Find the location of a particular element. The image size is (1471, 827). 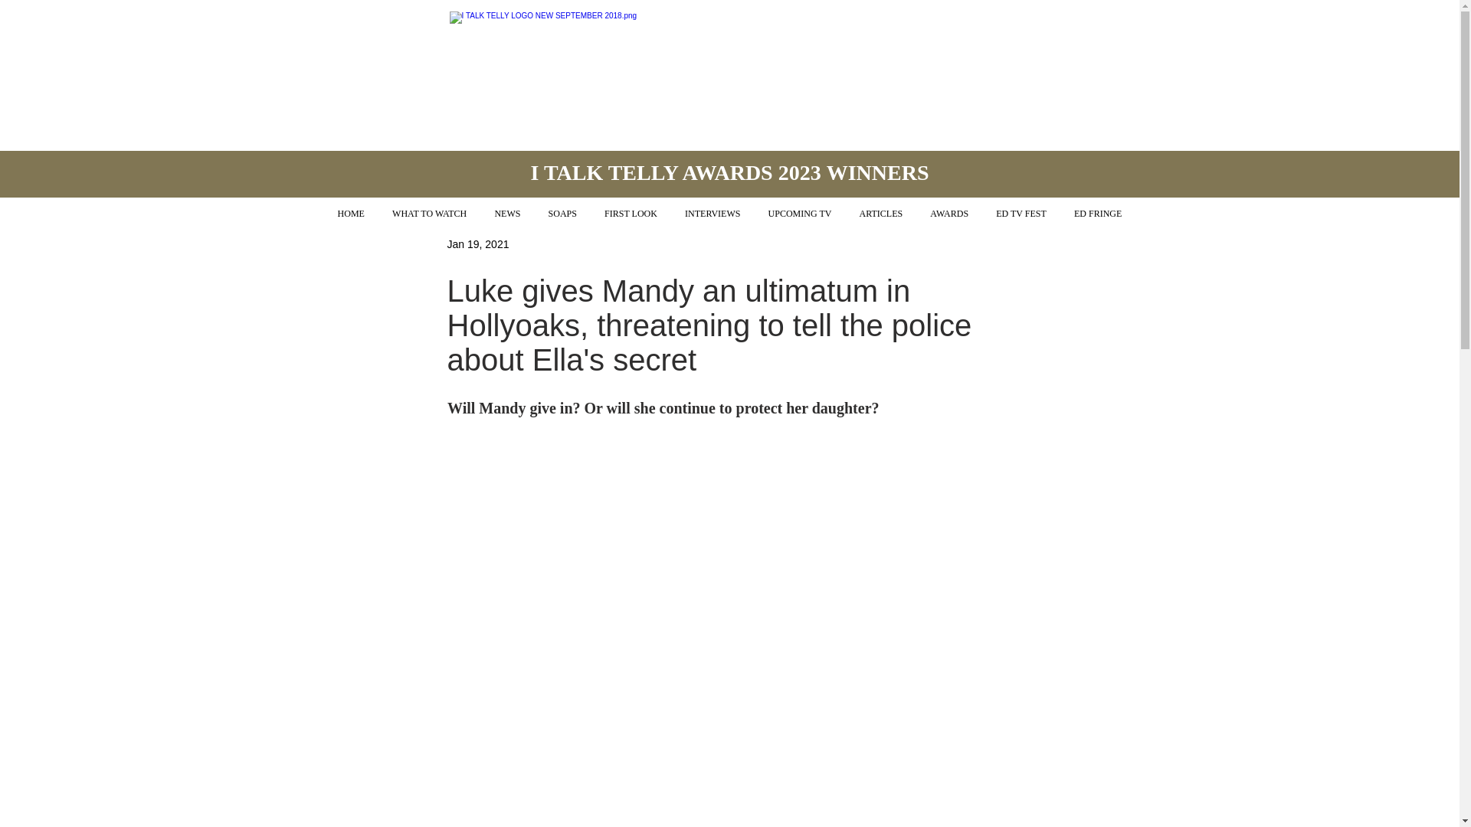

ED FRINGE is located at coordinates (1098, 214).